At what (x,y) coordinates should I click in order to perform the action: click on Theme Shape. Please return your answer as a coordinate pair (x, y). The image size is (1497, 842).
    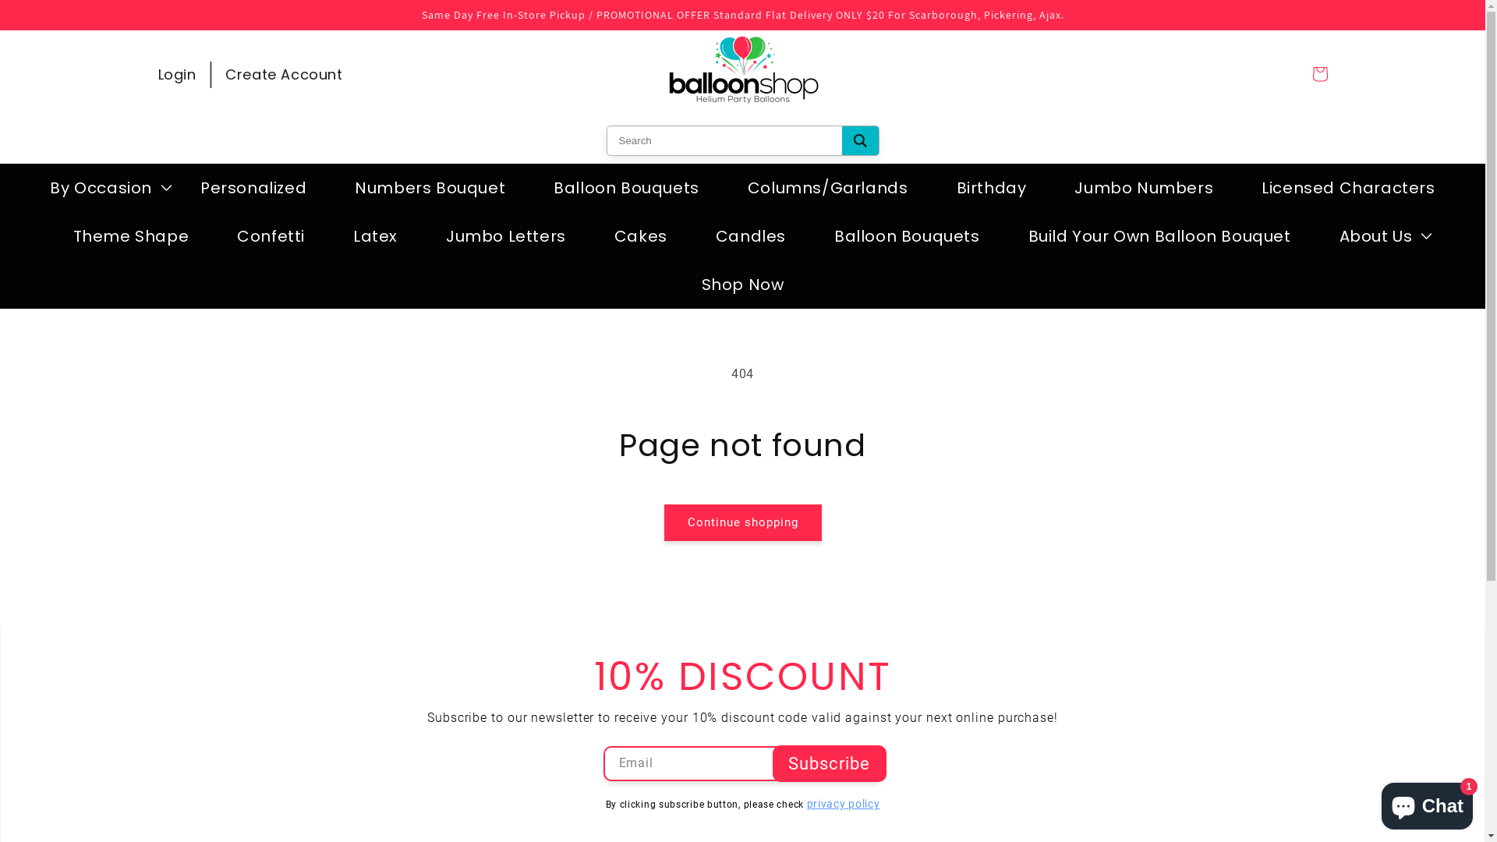
    Looking at the image, I should click on (131, 236).